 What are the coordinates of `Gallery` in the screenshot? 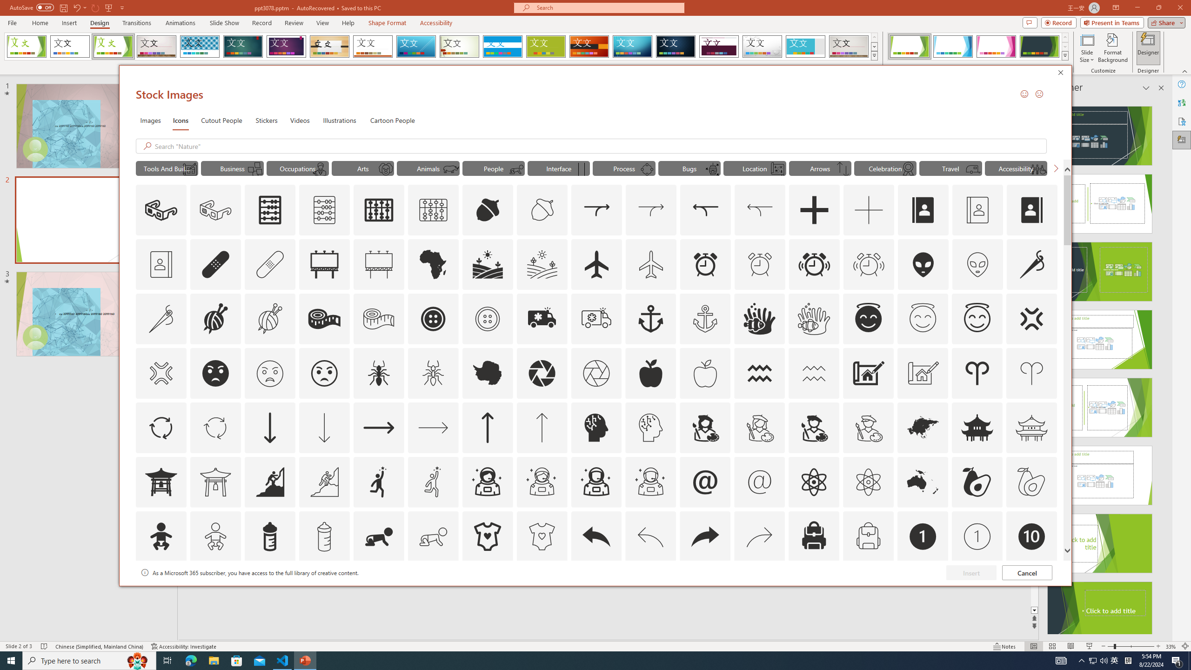 It's located at (849, 47).